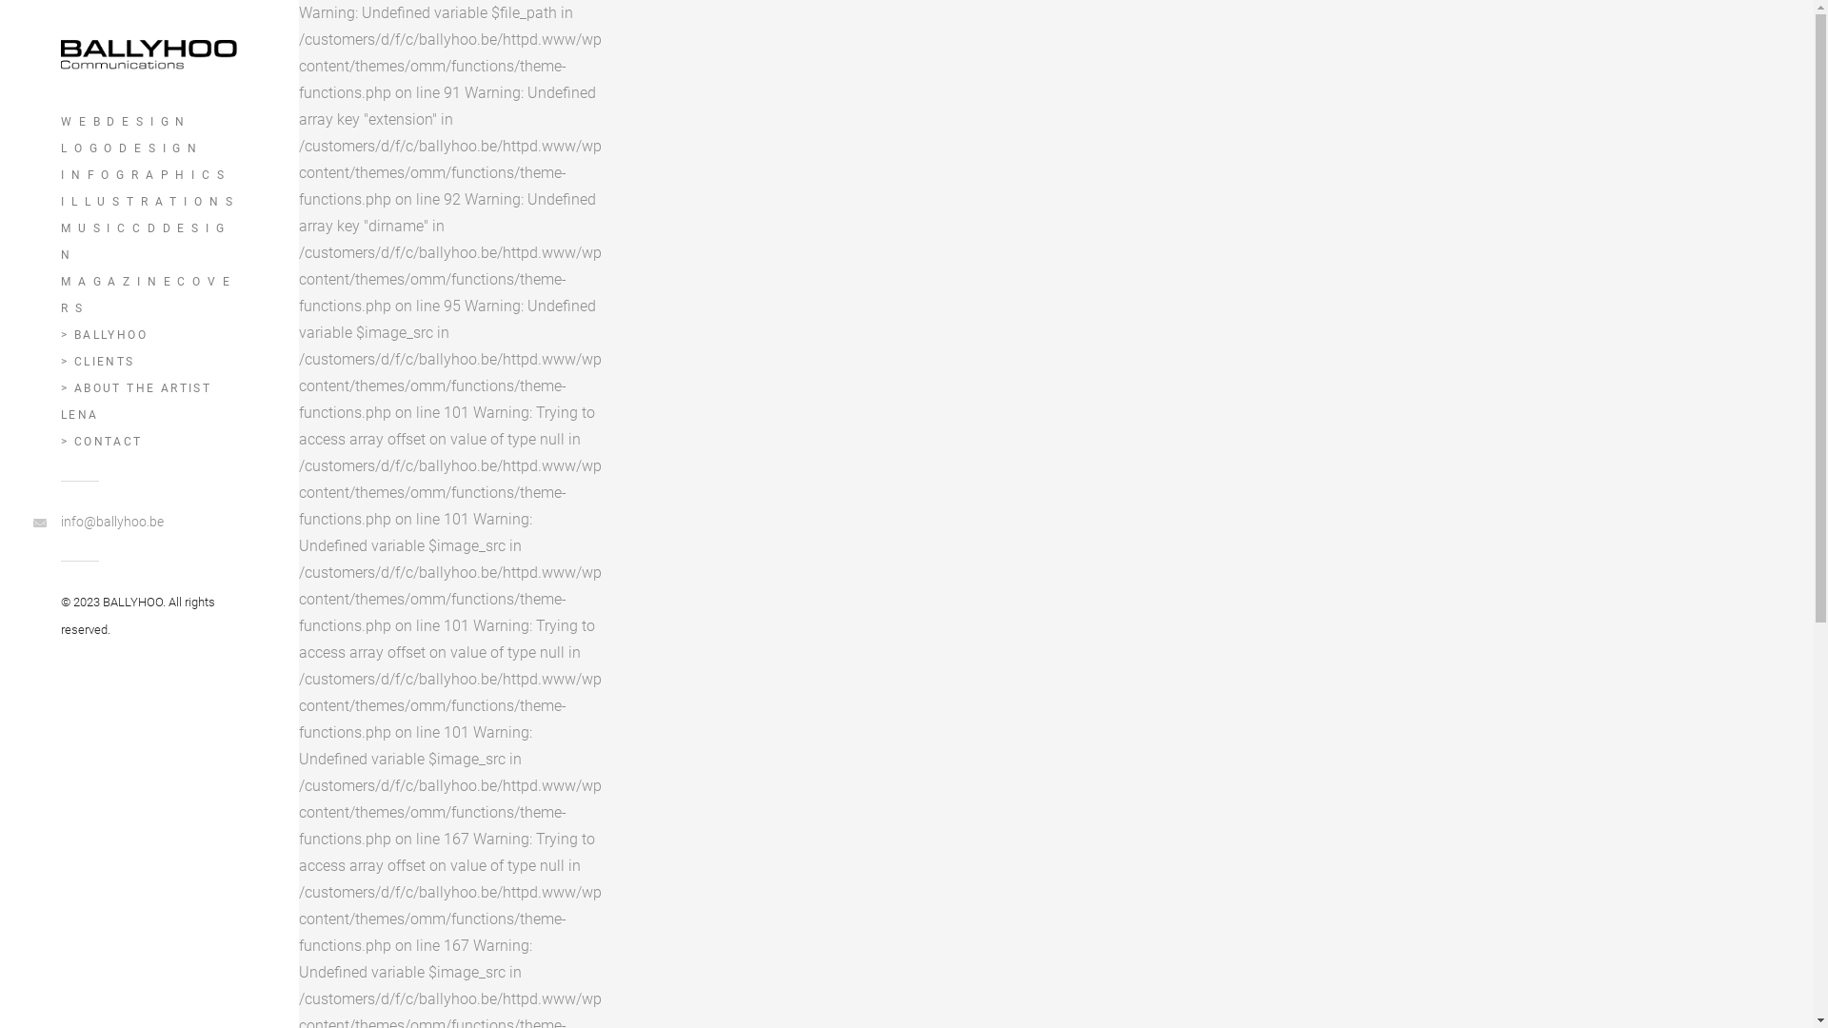  Describe the element at coordinates (149, 522) in the screenshot. I see `info@ballyhoo.be` at that location.